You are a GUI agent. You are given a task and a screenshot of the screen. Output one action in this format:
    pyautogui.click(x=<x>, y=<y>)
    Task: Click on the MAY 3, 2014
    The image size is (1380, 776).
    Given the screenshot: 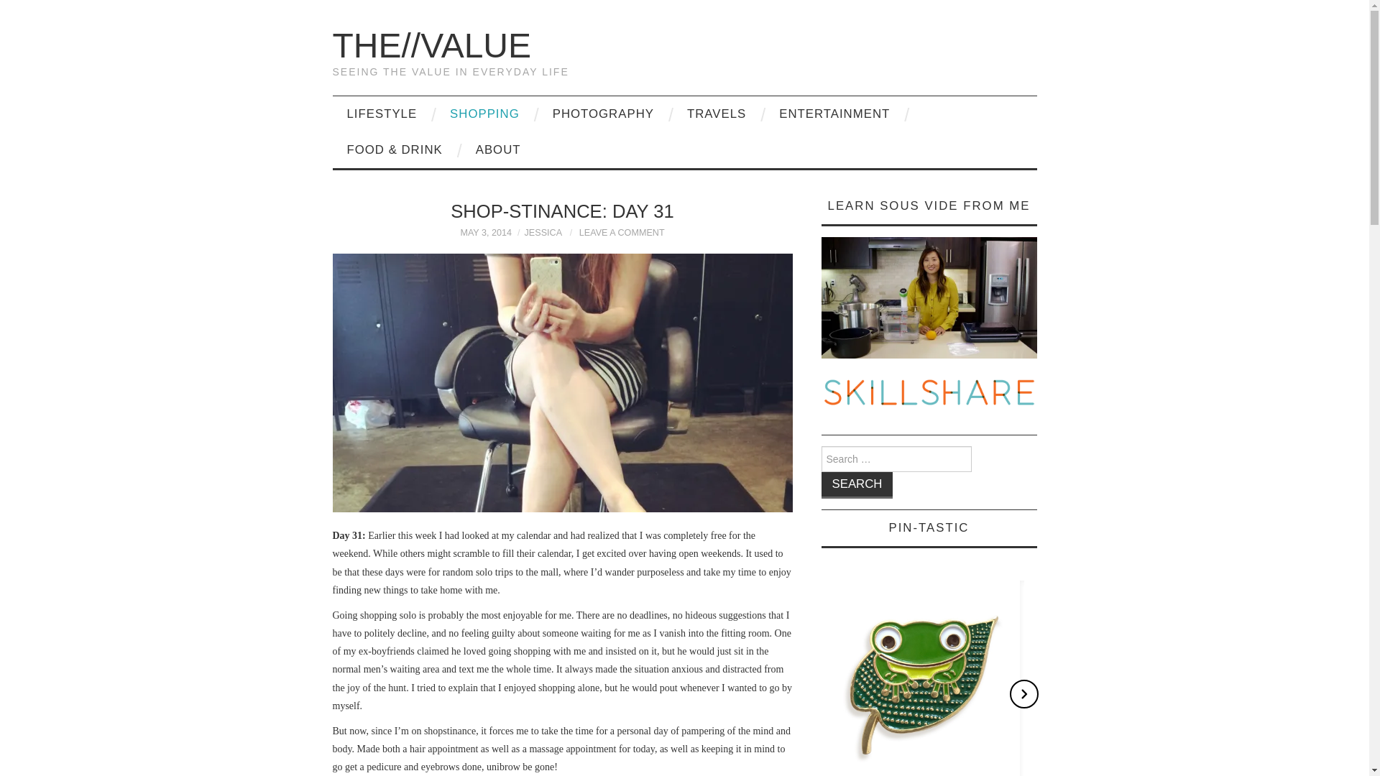 What is the action you would take?
    pyautogui.click(x=486, y=233)
    